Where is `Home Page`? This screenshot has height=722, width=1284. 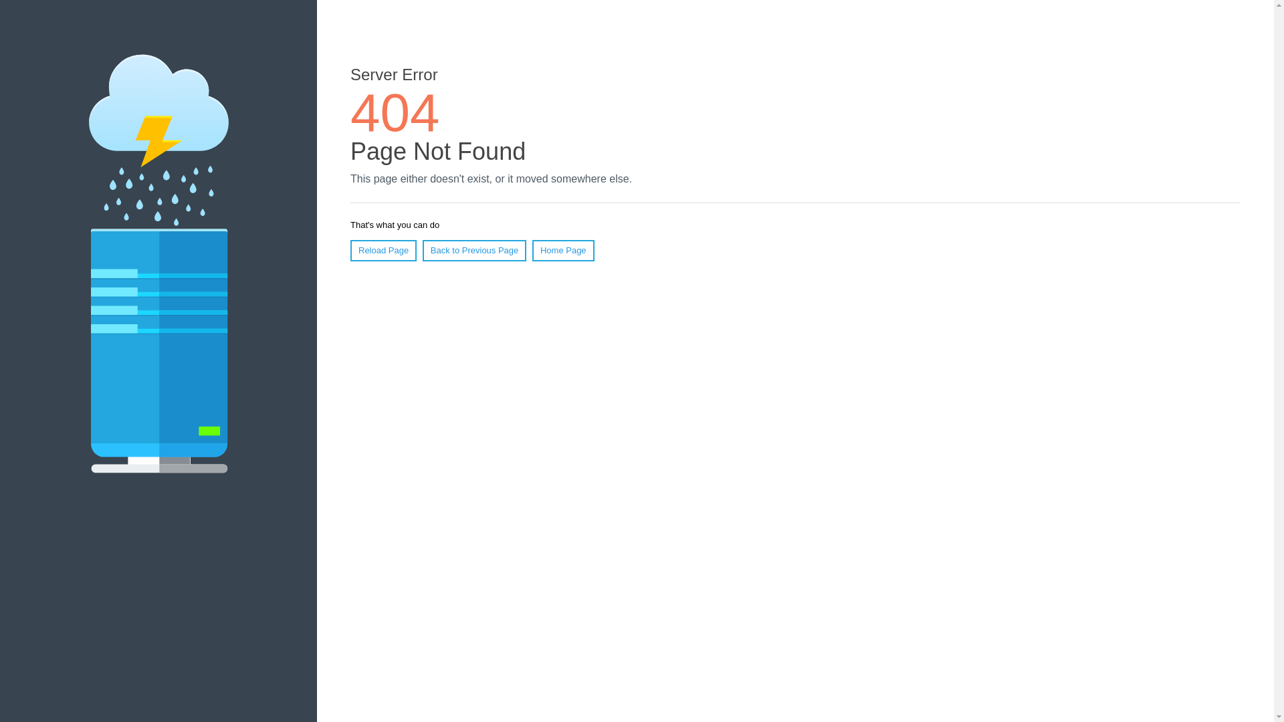
Home Page is located at coordinates (563, 251).